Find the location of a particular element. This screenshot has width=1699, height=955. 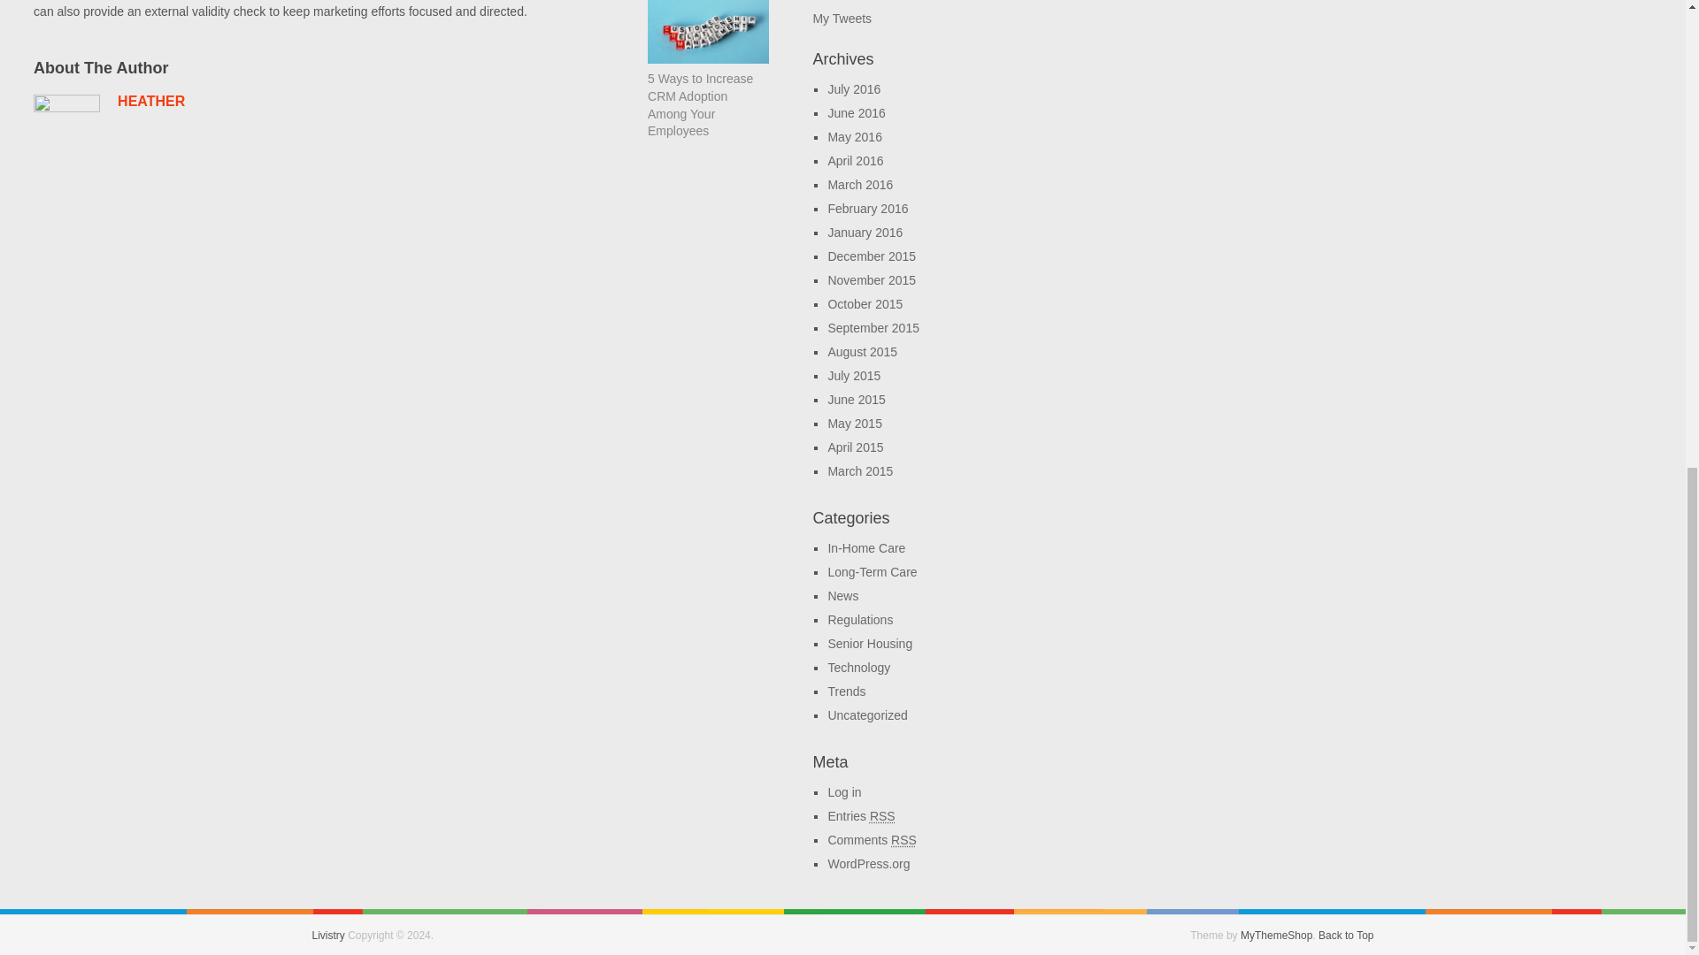

HEATHER is located at coordinates (150, 101).